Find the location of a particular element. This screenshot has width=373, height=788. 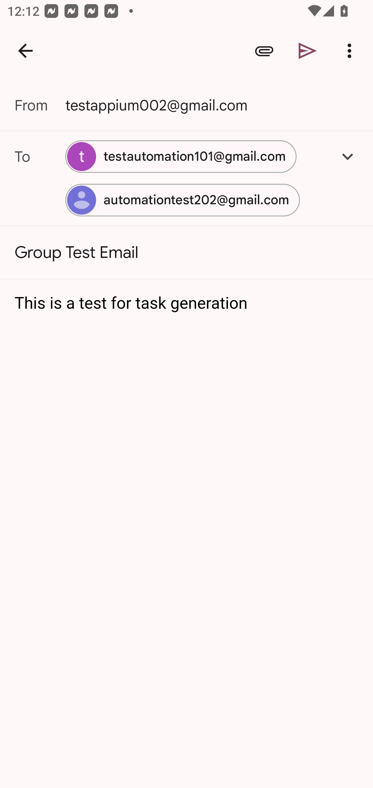

Navigate up is located at coordinates (25, 51).